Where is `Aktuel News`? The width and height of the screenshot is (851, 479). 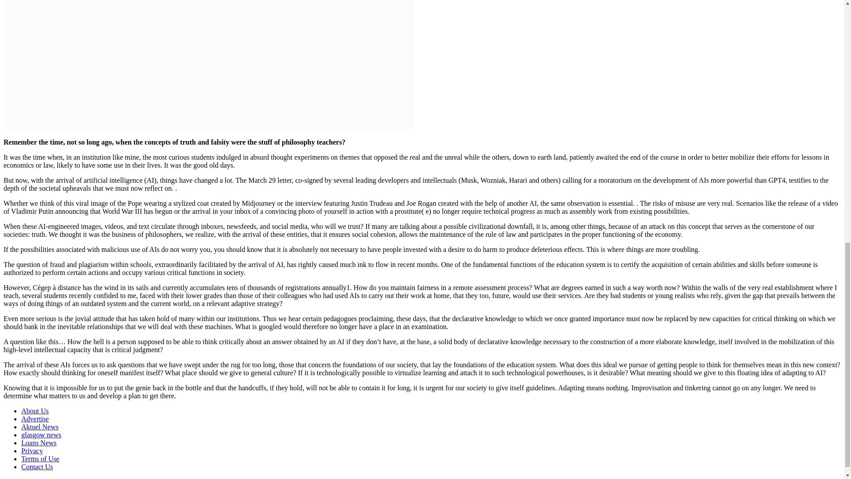
Aktuel News is located at coordinates (40, 427).